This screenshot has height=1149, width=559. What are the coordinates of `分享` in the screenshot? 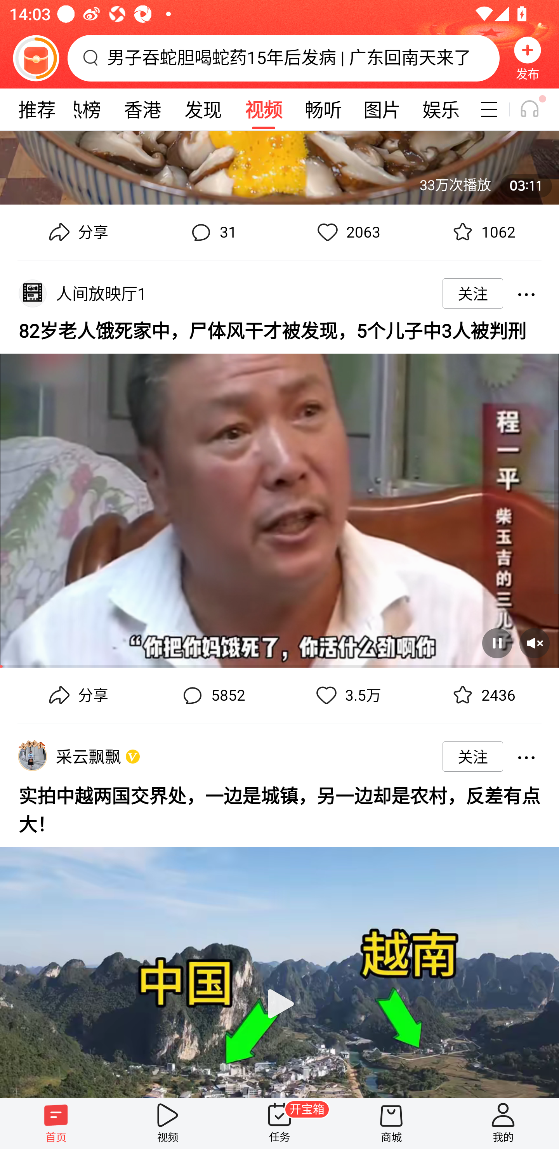 It's located at (77, 232).